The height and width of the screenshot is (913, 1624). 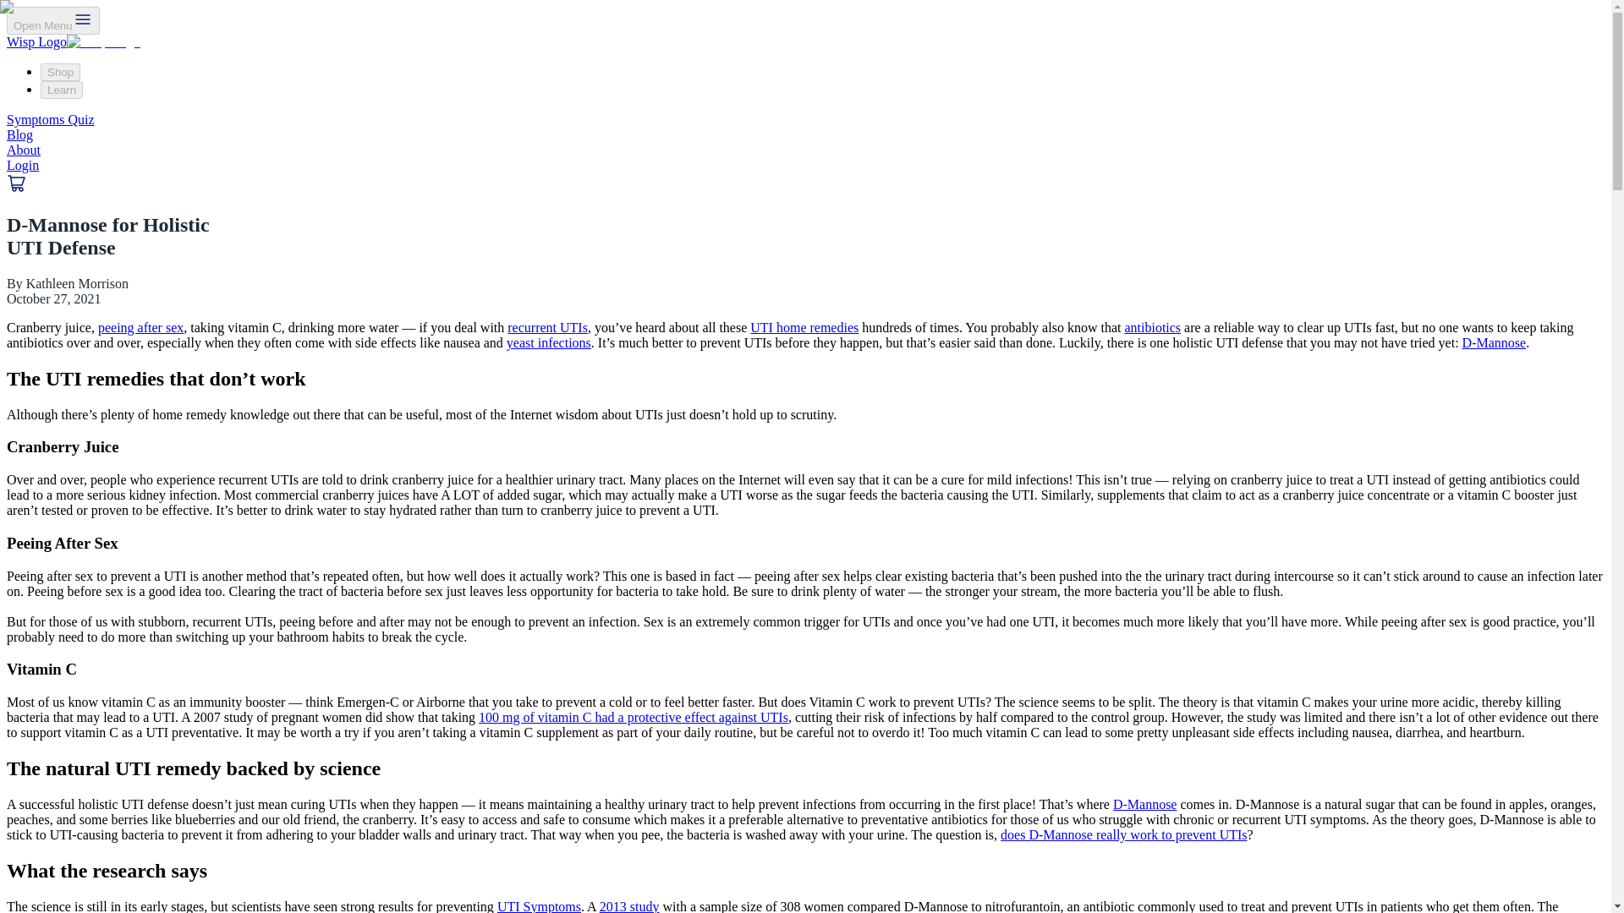 I want to click on Symptoms Quiz, so click(x=50, y=119).